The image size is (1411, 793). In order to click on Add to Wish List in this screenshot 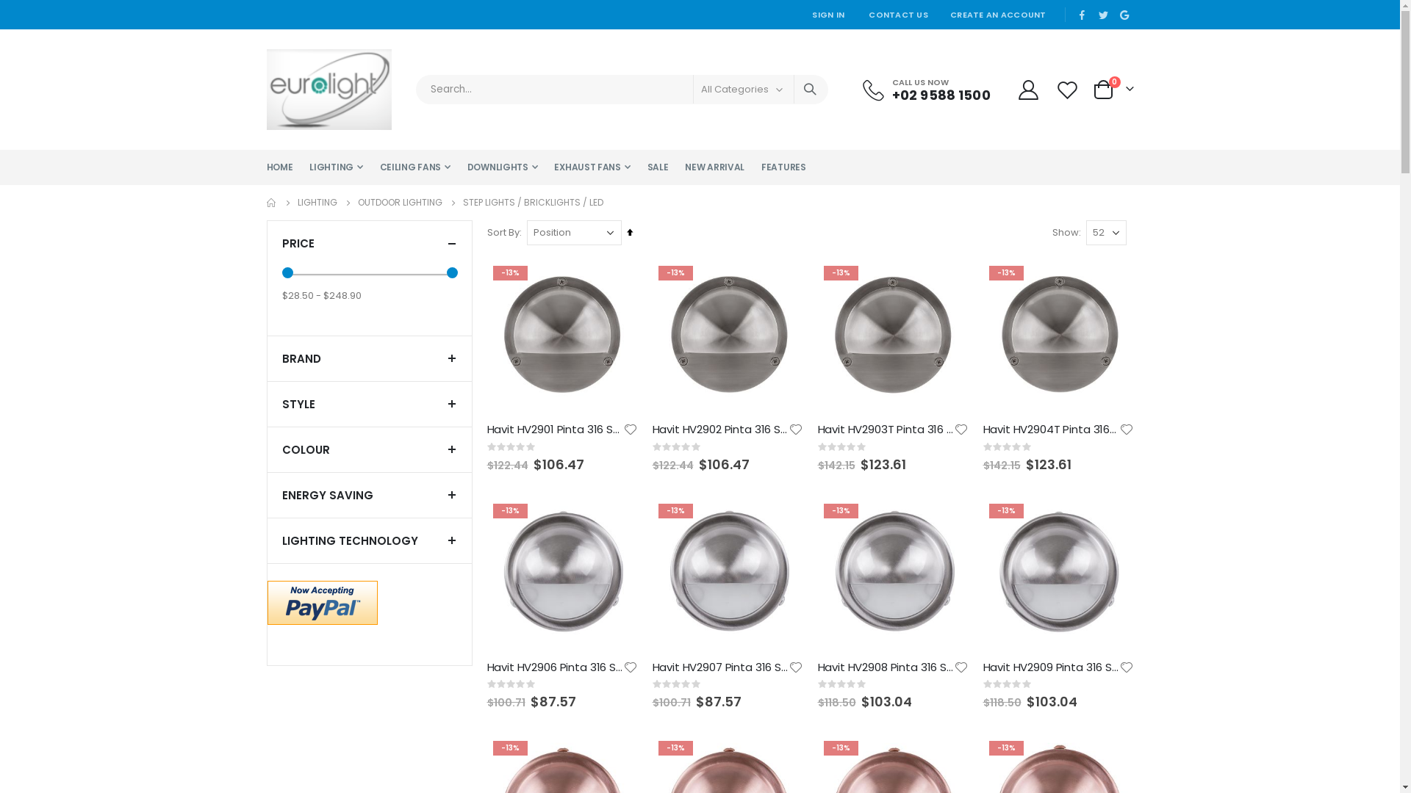, I will do `click(1126, 430)`.